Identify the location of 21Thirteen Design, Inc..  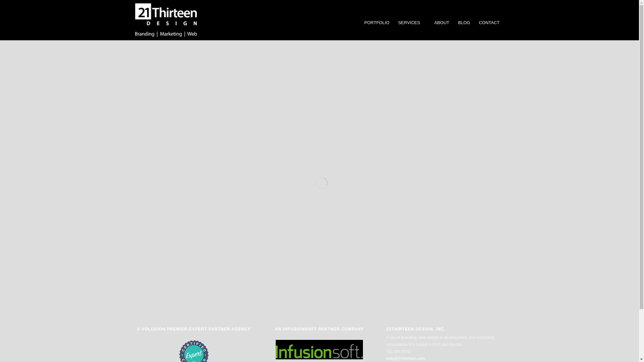
(166, 20).